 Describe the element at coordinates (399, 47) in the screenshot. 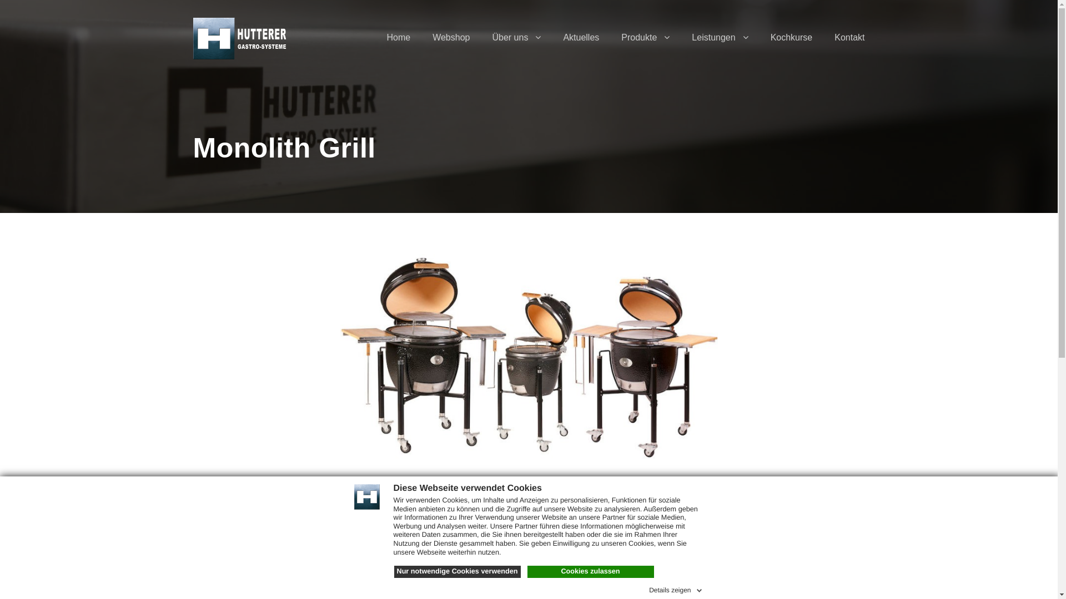

I see `Home` at that location.